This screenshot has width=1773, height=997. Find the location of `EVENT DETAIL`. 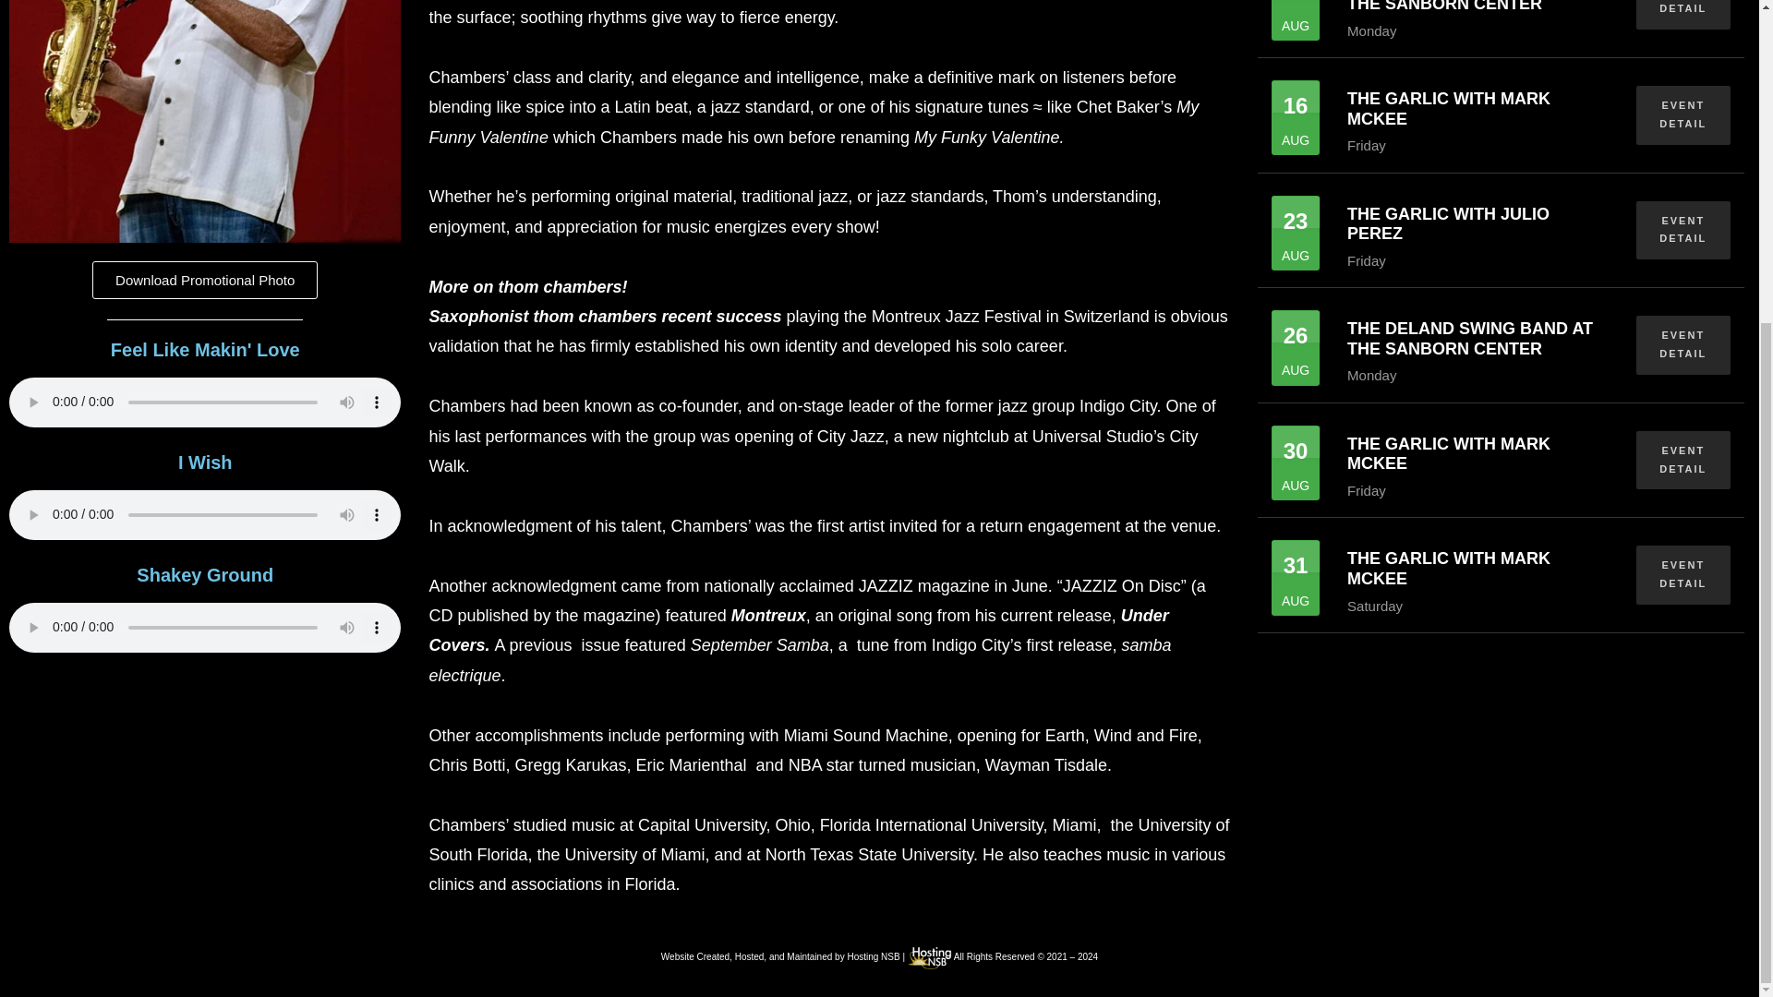

EVENT DETAIL is located at coordinates (1683, 574).